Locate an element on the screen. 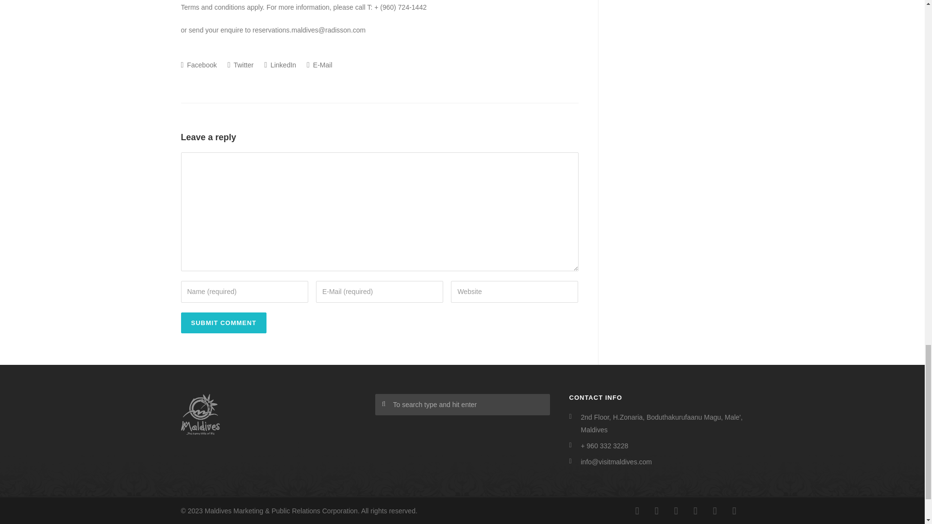  Facebook is located at coordinates (198, 65).